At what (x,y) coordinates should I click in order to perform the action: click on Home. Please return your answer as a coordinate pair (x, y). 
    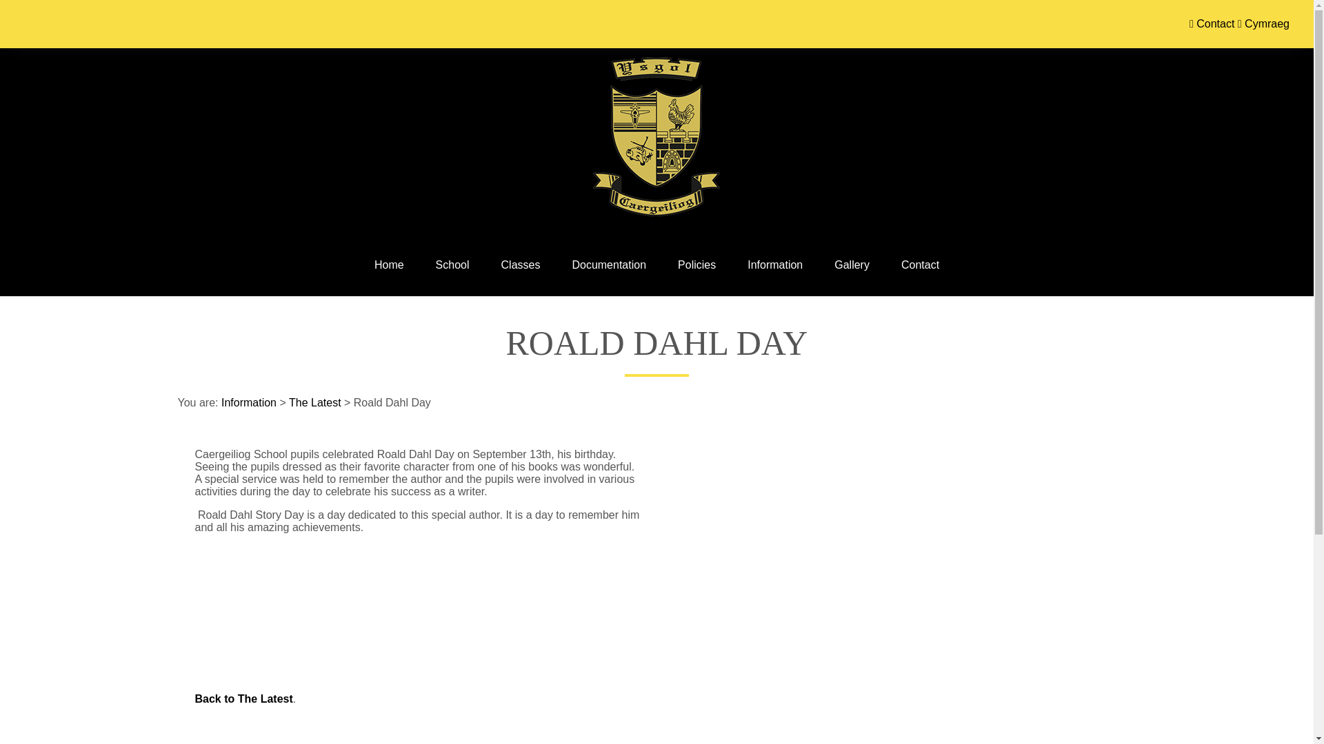
    Looking at the image, I should click on (389, 265).